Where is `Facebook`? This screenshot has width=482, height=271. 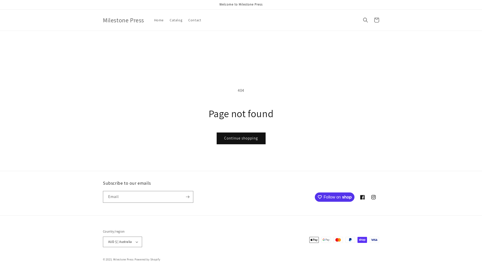 Facebook is located at coordinates (363, 197).